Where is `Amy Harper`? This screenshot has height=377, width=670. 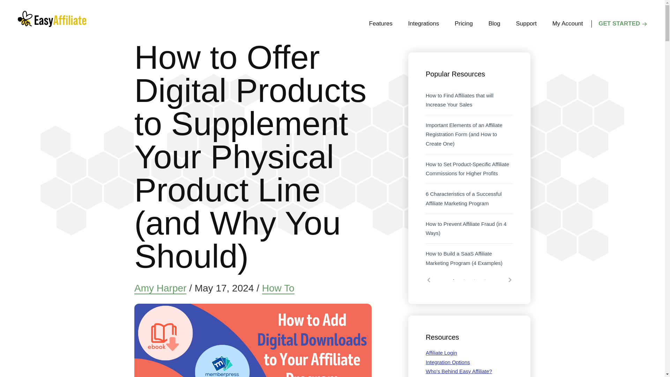 Amy Harper is located at coordinates (160, 288).